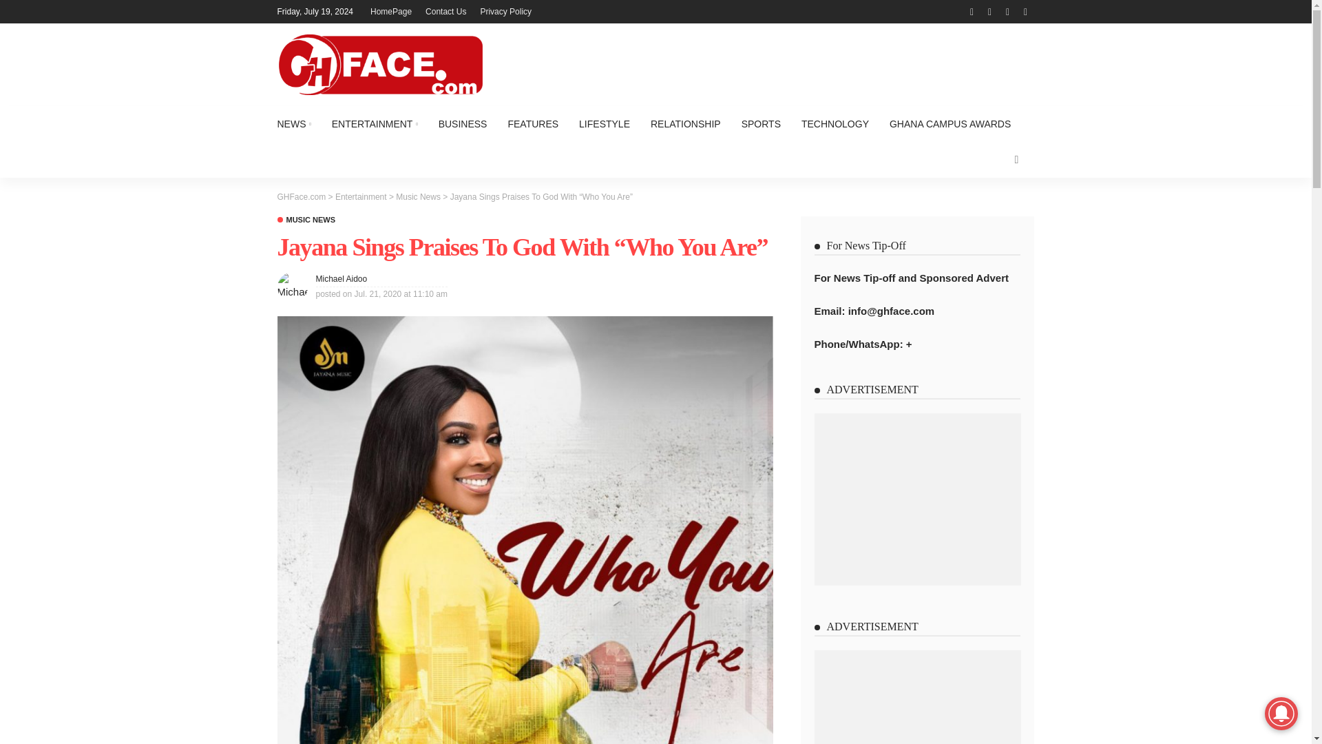 The width and height of the screenshot is (1322, 744). Describe the element at coordinates (1016, 160) in the screenshot. I see `search` at that location.